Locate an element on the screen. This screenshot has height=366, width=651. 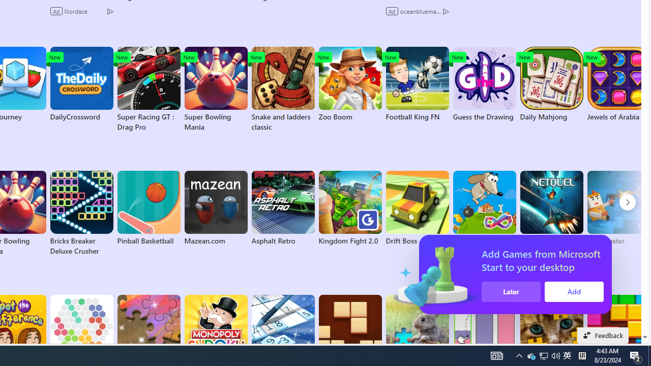
Arcade next page is located at coordinates (628, 202).